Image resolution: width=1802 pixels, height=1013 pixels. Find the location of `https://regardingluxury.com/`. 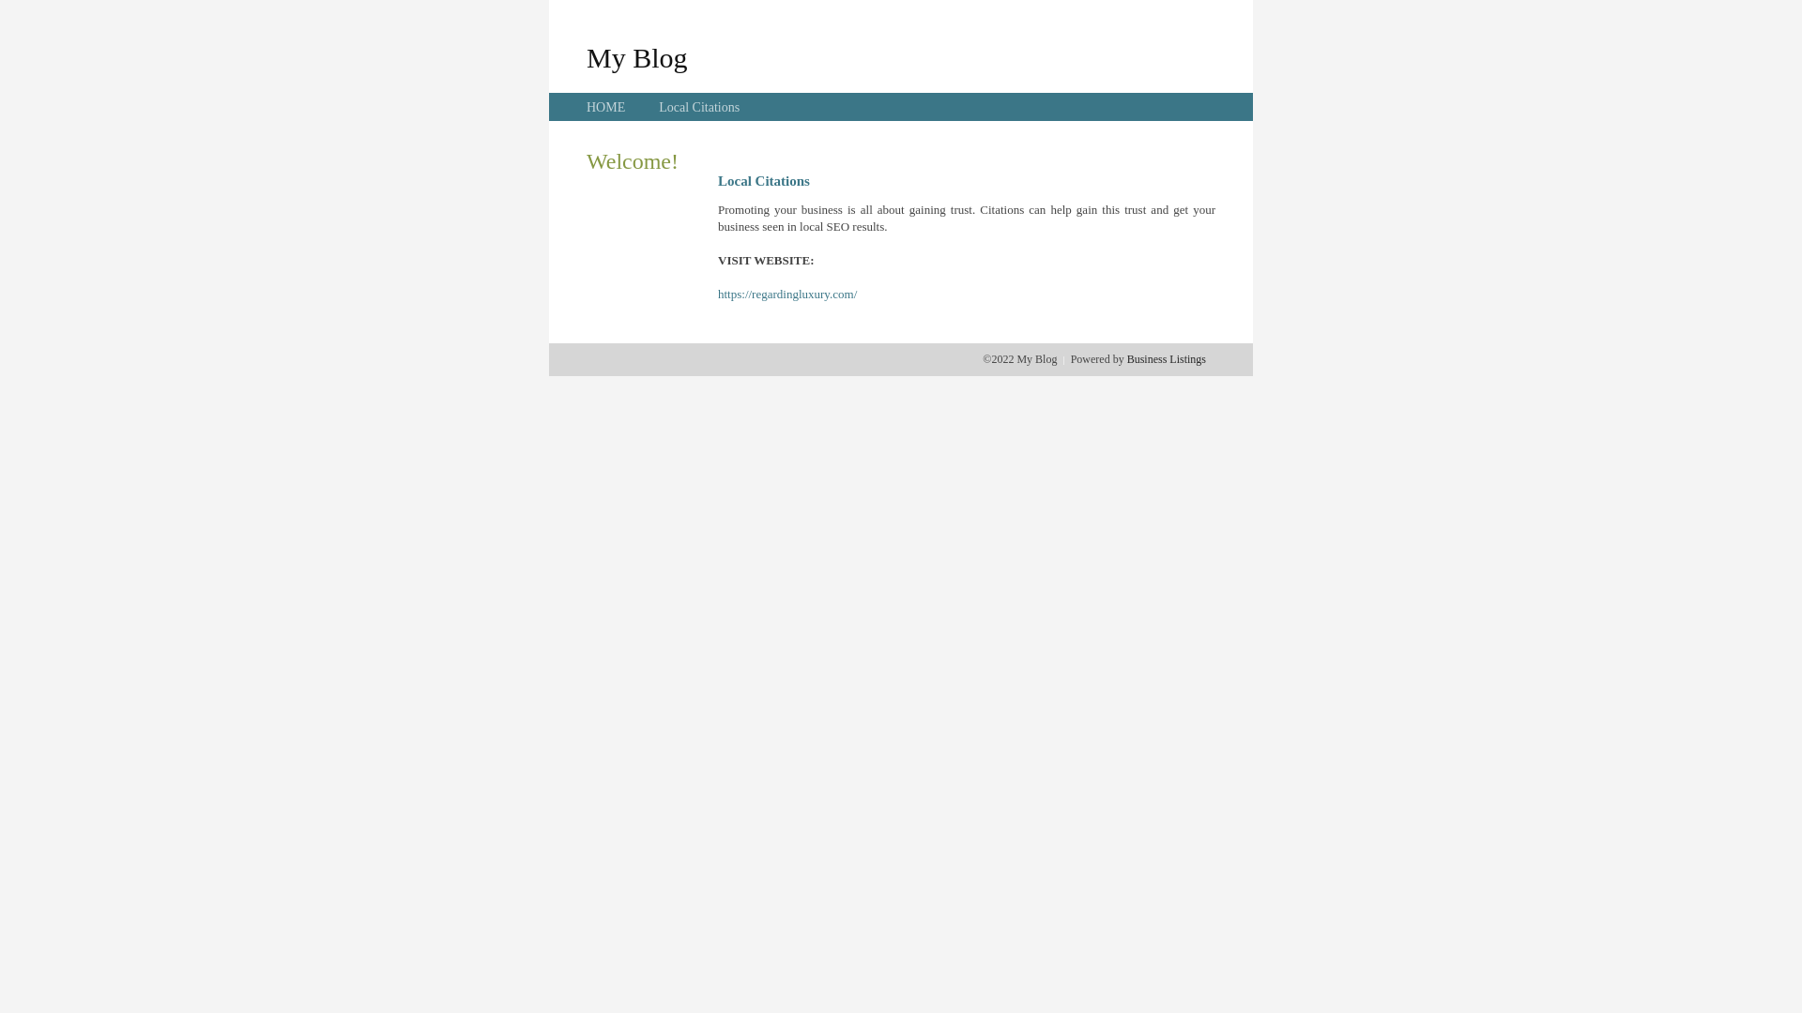

https://regardingluxury.com/ is located at coordinates (787, 295).